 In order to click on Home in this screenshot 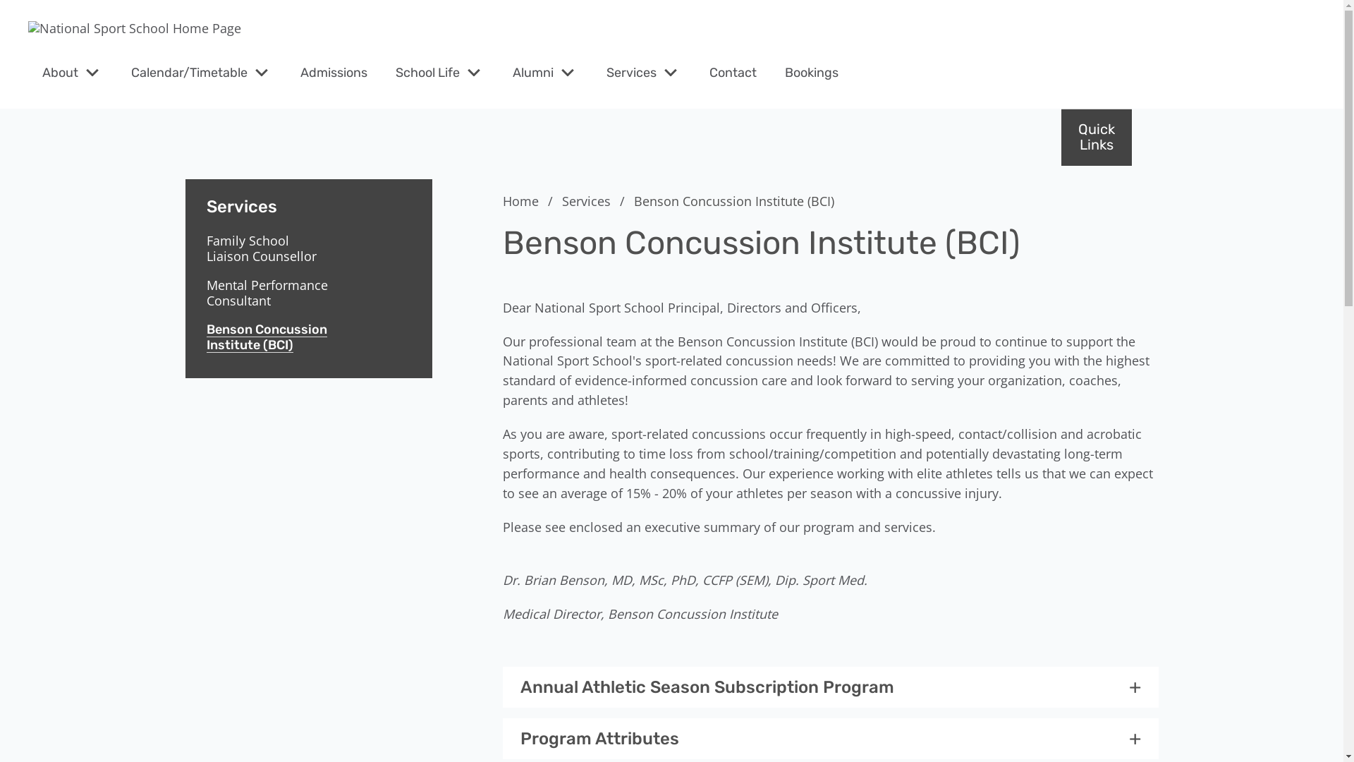, I will do `click(530, 201)`.